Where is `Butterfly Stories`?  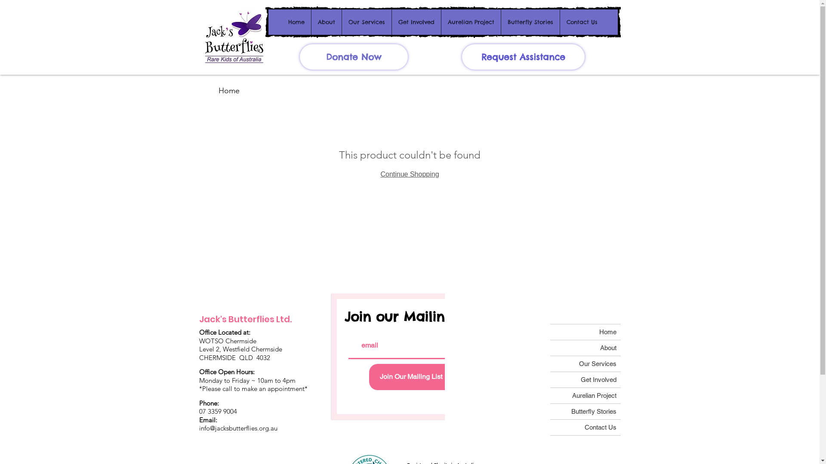 Butterfly Stories is located at coordinates (585, 412).